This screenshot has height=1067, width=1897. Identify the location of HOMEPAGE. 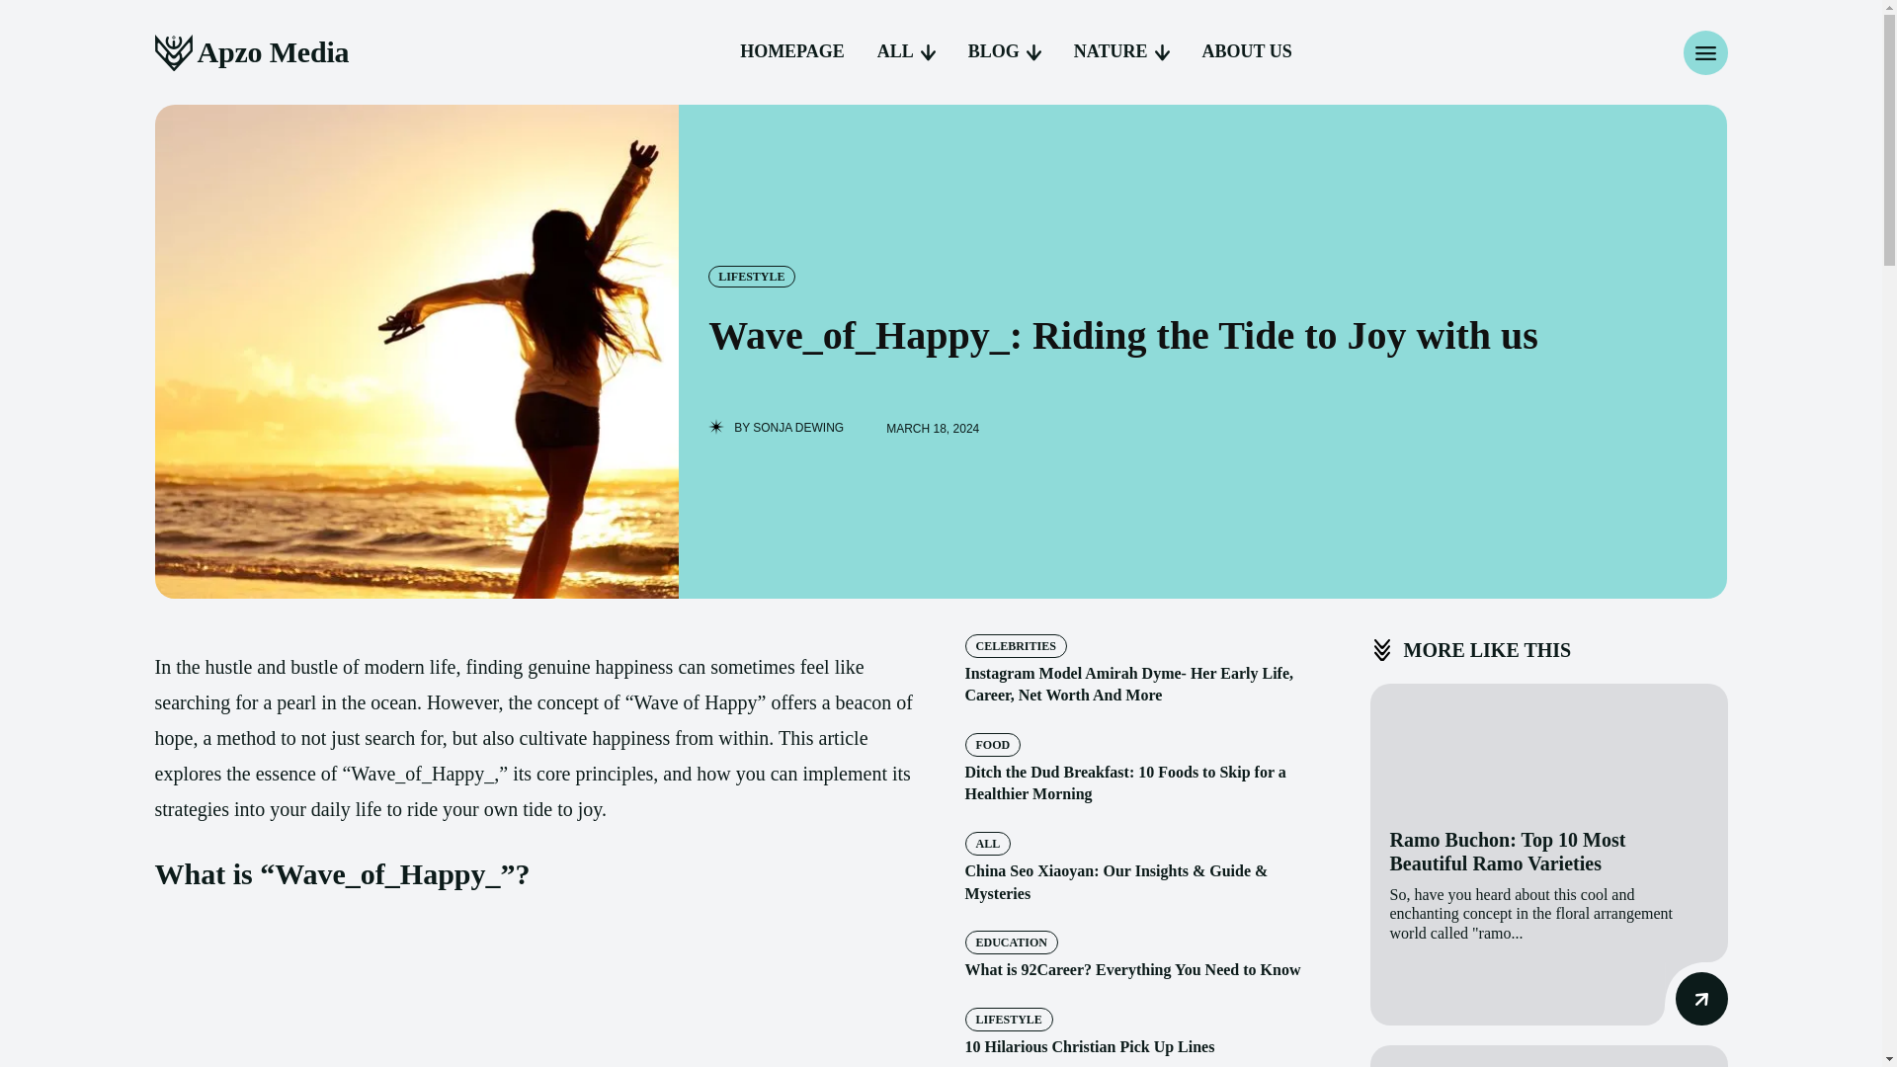
(792, 51).